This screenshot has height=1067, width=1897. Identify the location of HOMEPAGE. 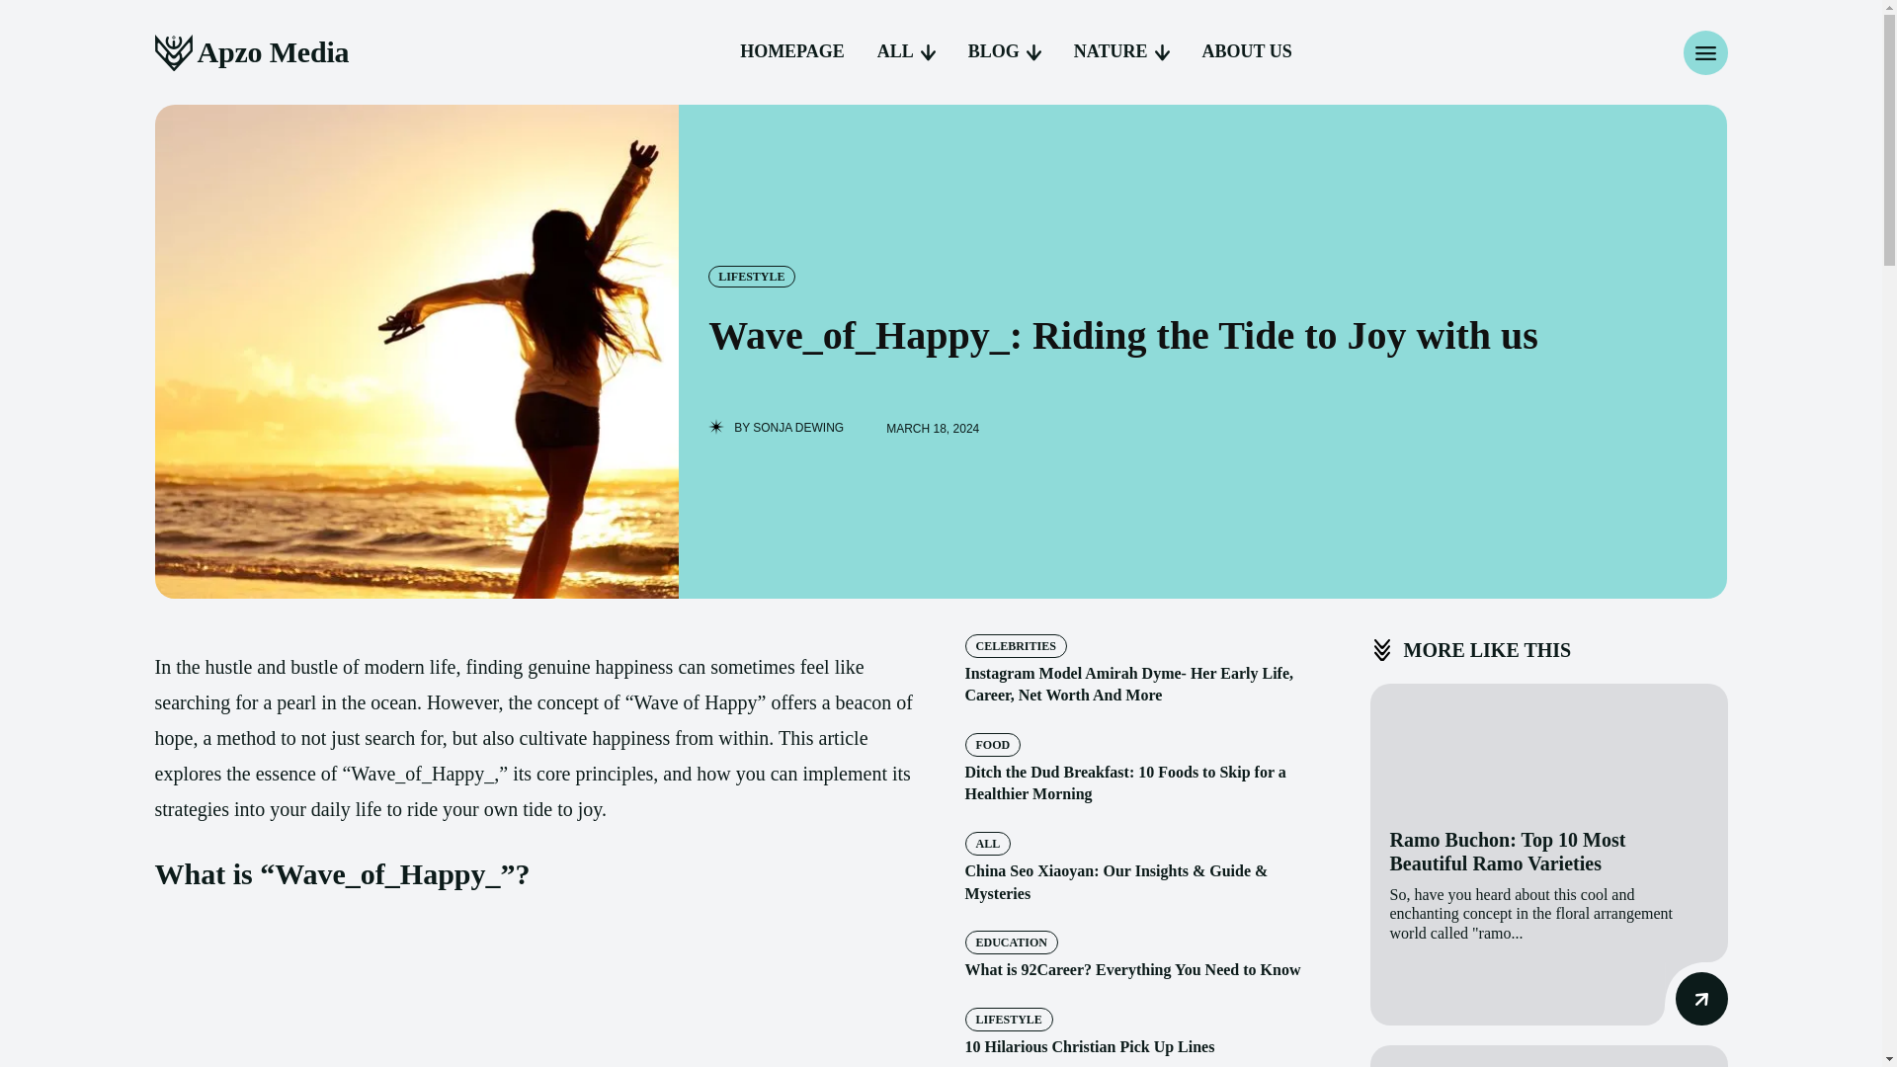
(792, 51).